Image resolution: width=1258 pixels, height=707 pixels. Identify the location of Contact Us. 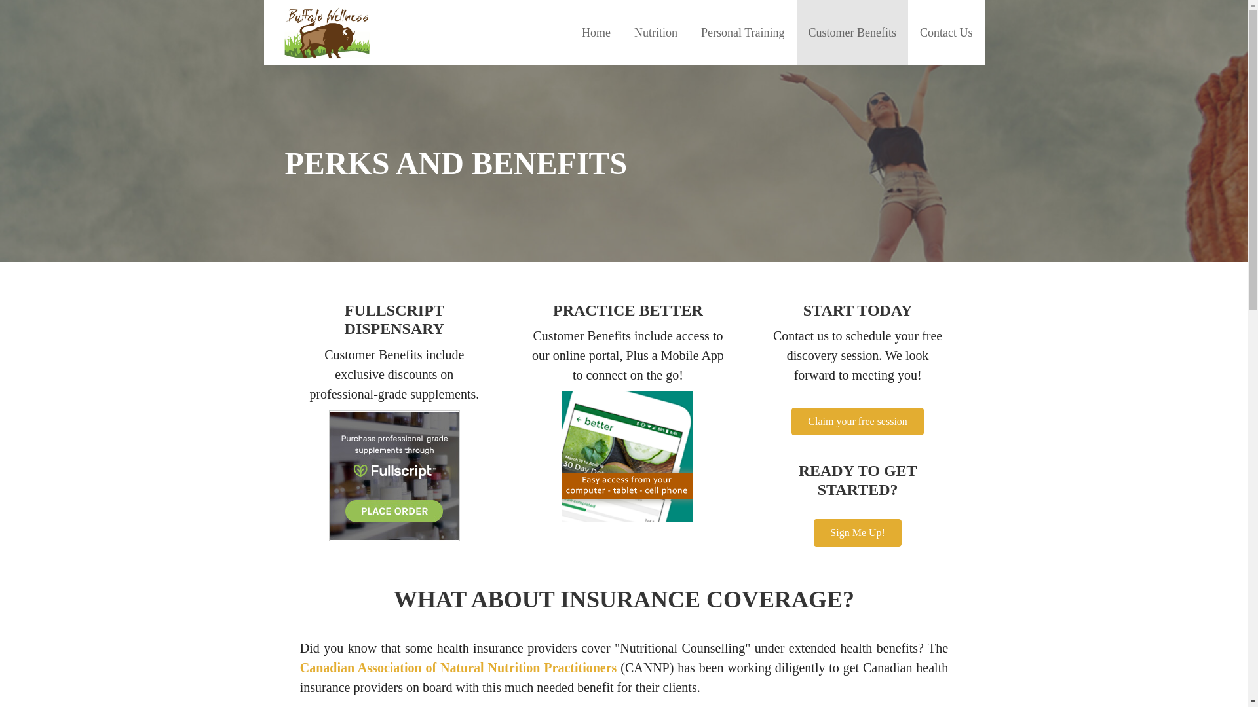
(946, 33).